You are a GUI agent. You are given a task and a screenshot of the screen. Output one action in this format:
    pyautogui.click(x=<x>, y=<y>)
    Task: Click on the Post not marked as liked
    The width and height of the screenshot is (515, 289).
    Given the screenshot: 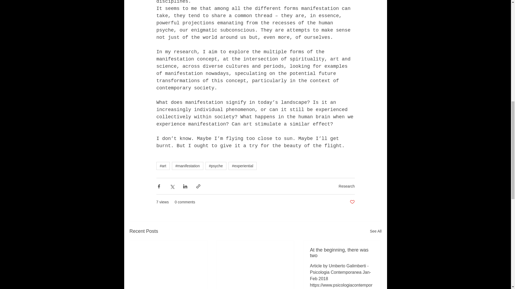 What is the action you would take?
    pyautogui.click(x=352, y=202)
    